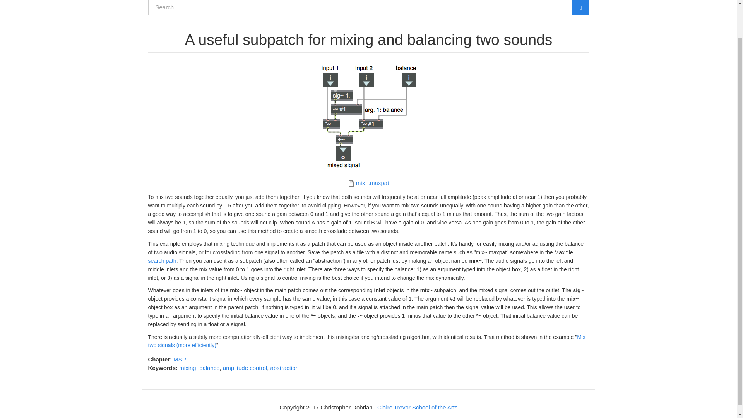 This screenshot has width=743, height=418. I want to click on search path, so click(162, 261).